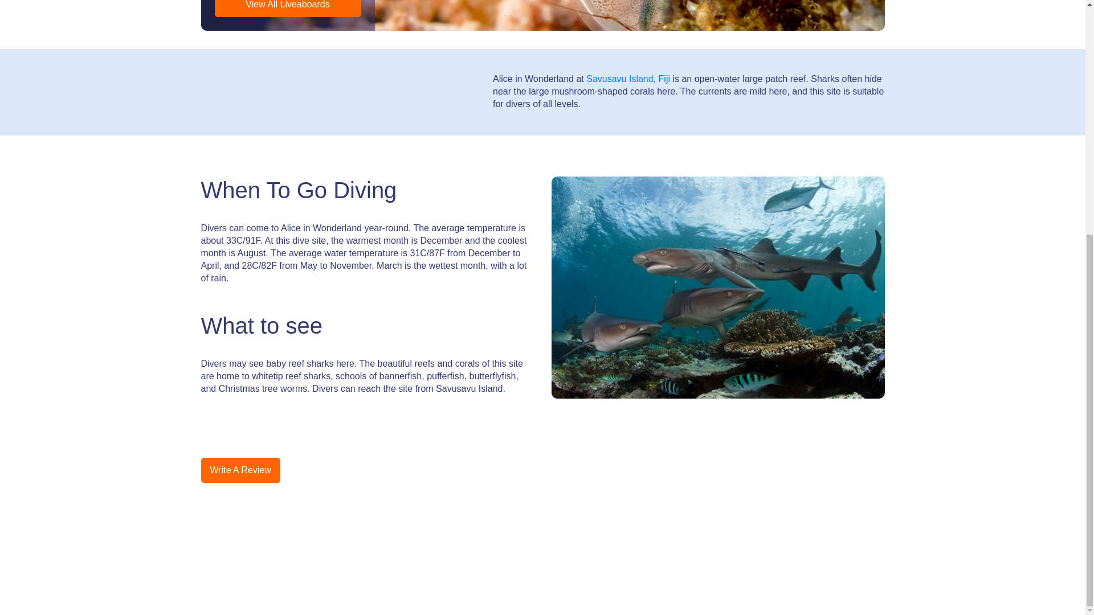  Describe the element at coordinates (664, 79) in the screenshot. I see `Fiji` at that location.